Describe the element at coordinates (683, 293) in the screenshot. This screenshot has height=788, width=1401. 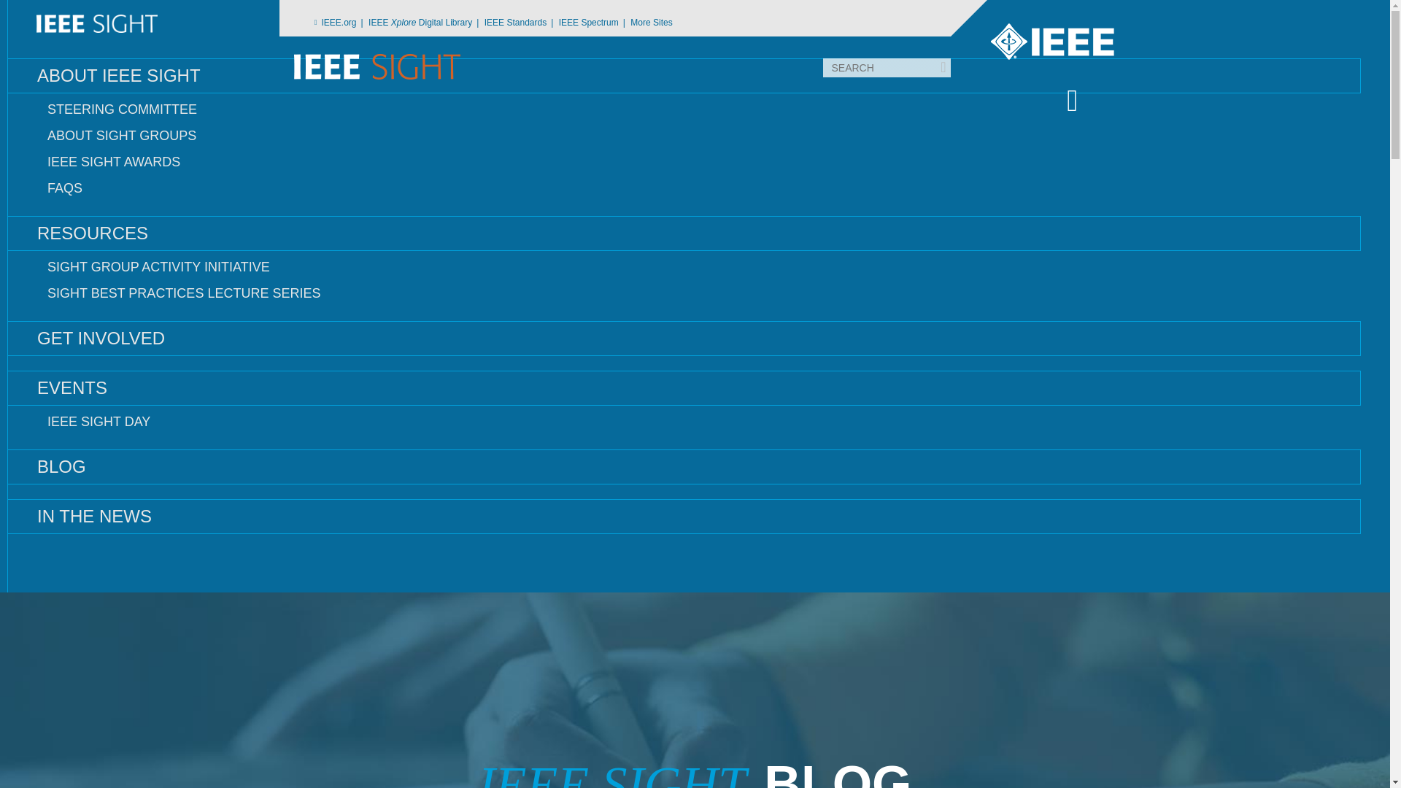
I see `SIGHT BEST PRACTICES LECTURE SERIES` at that location.